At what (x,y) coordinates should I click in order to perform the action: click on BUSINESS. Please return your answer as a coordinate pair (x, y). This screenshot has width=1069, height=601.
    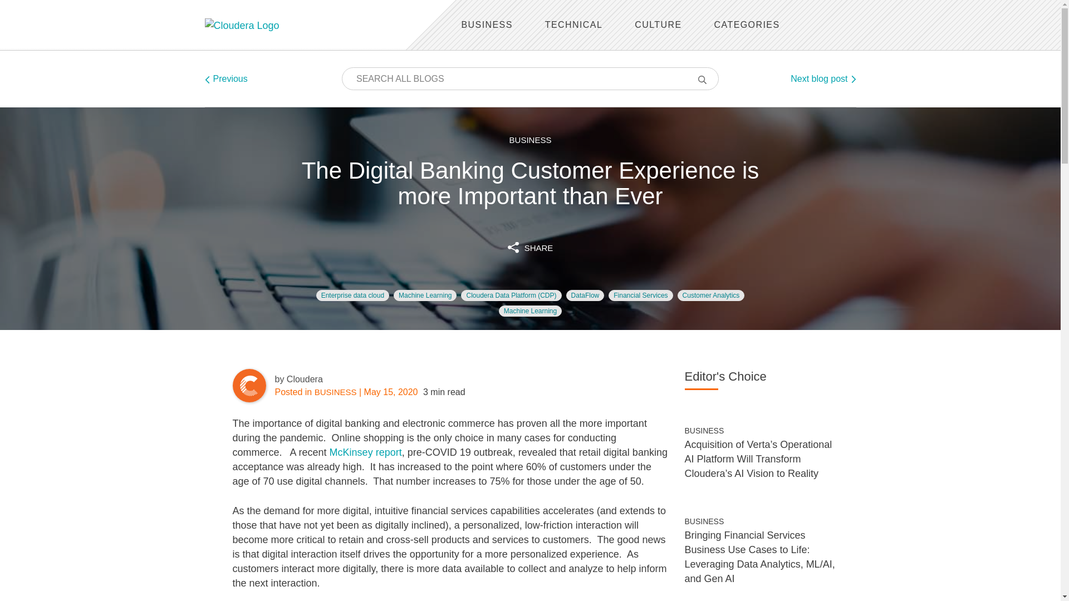
    Looking at the image, I should click on (486, 24).